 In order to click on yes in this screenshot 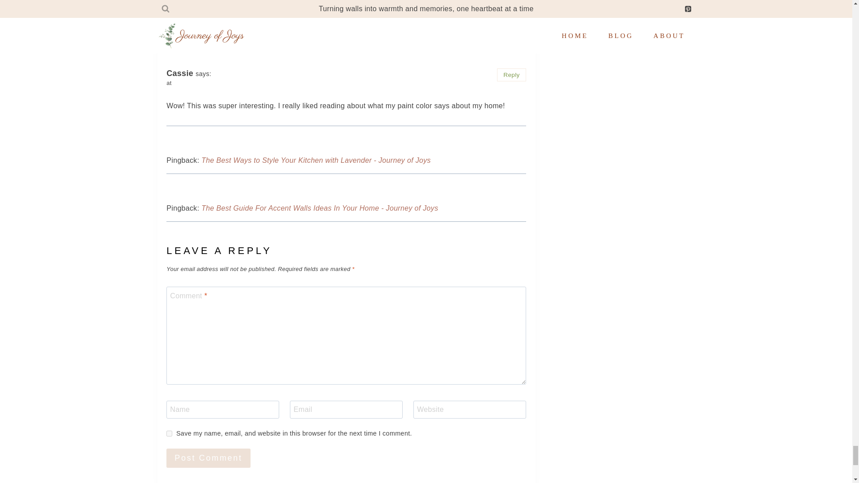, I will do `click(169, 434)`.